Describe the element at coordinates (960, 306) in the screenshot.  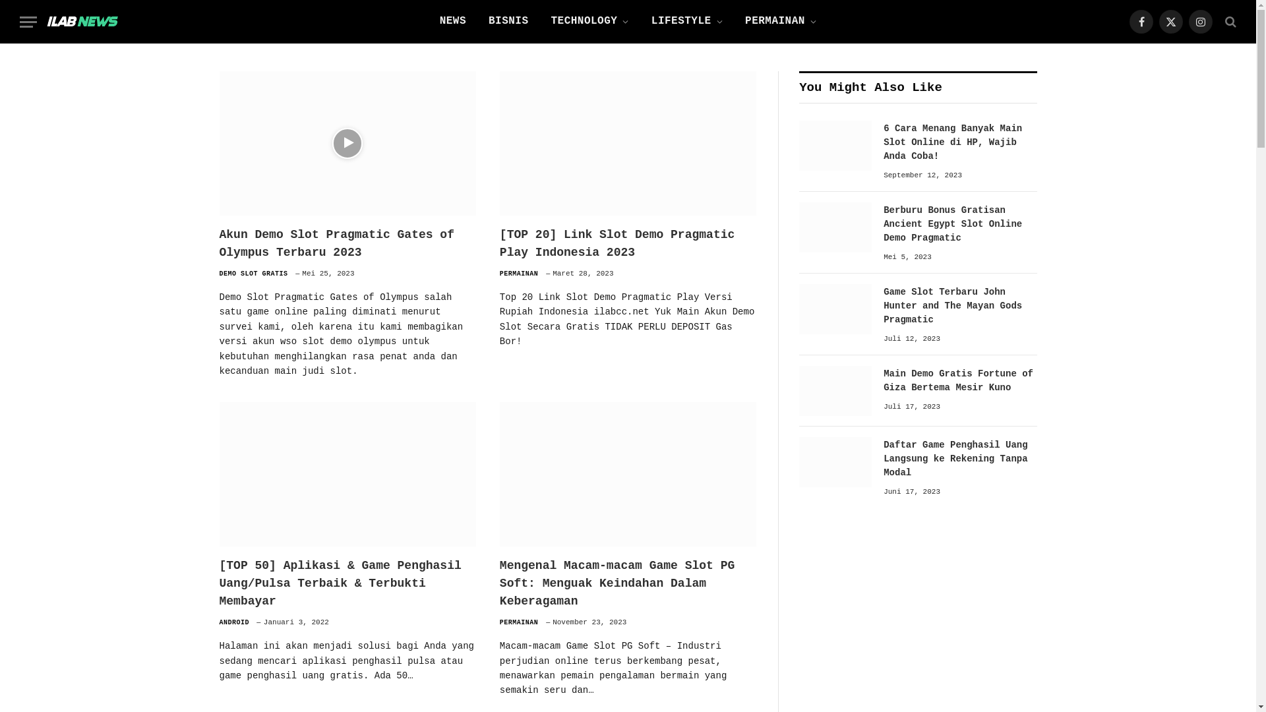
I see `Game Slot Terbaru John Hunter and The Mayan Gods Pragmatic` at that location.